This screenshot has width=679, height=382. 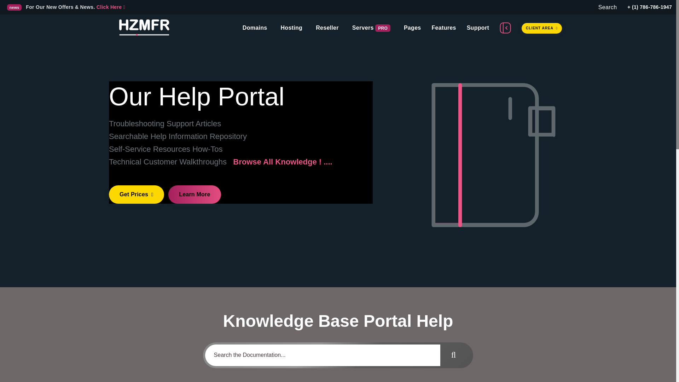 I want to click on Login, so click(x=542, y=28).